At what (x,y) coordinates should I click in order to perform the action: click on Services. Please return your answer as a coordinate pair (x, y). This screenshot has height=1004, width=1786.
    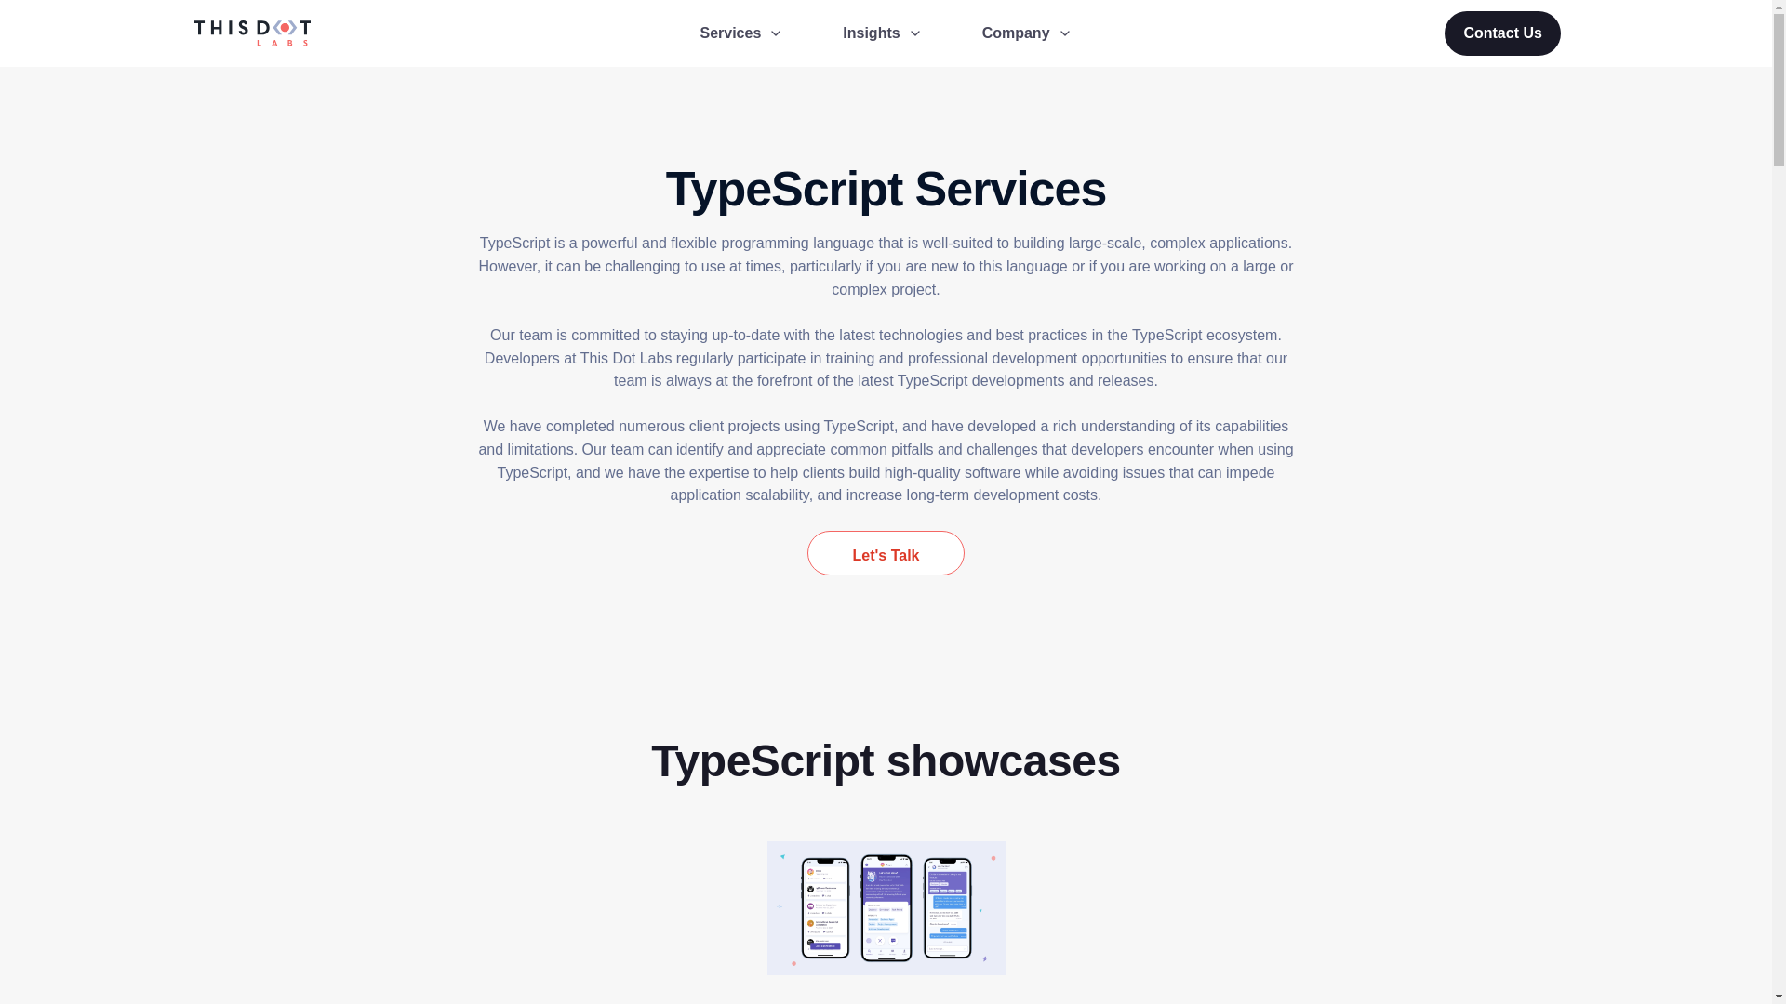
    Looking at the image, I should click on (741, 33).